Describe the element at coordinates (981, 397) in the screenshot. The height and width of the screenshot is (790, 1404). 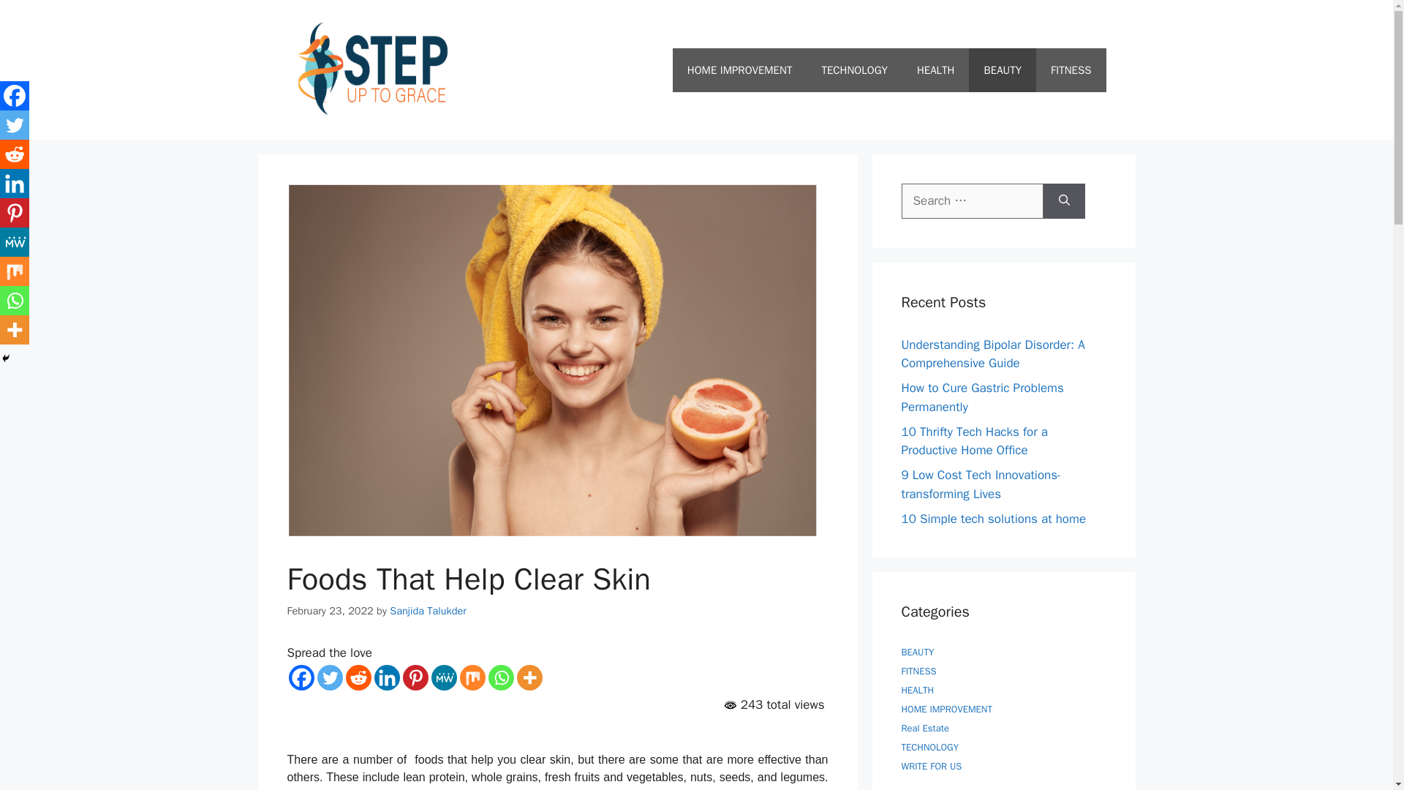
I see `How to Cure Gastric Problems Permanently` at that location.